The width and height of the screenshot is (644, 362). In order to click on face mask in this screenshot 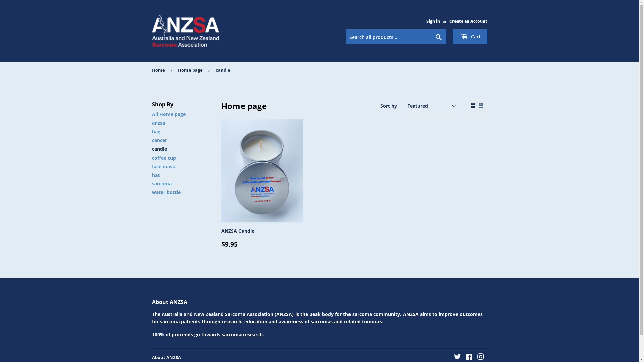, I will do `click(163, 166)`.